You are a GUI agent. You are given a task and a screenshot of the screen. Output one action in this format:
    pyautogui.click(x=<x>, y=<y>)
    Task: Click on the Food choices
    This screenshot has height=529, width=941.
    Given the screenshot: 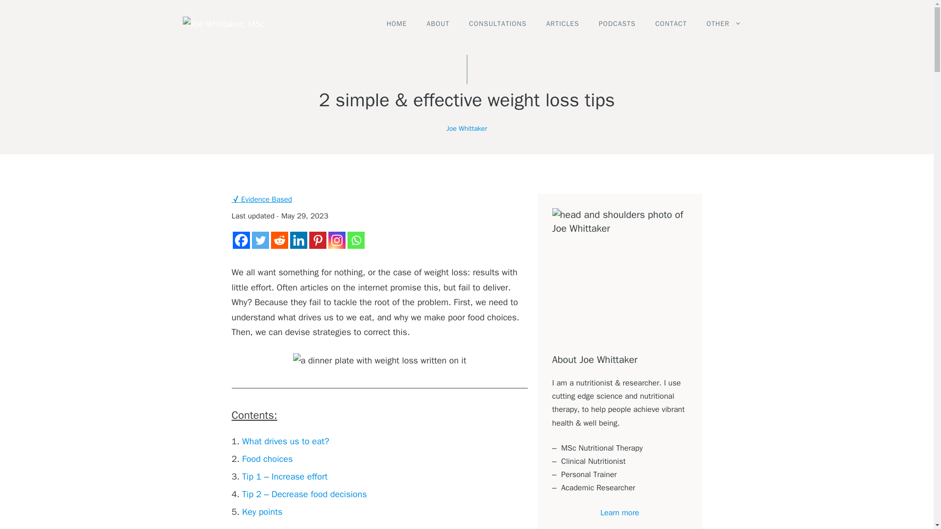 What is the action you would take?
    pyautogui.click(x=267, y=458)
    